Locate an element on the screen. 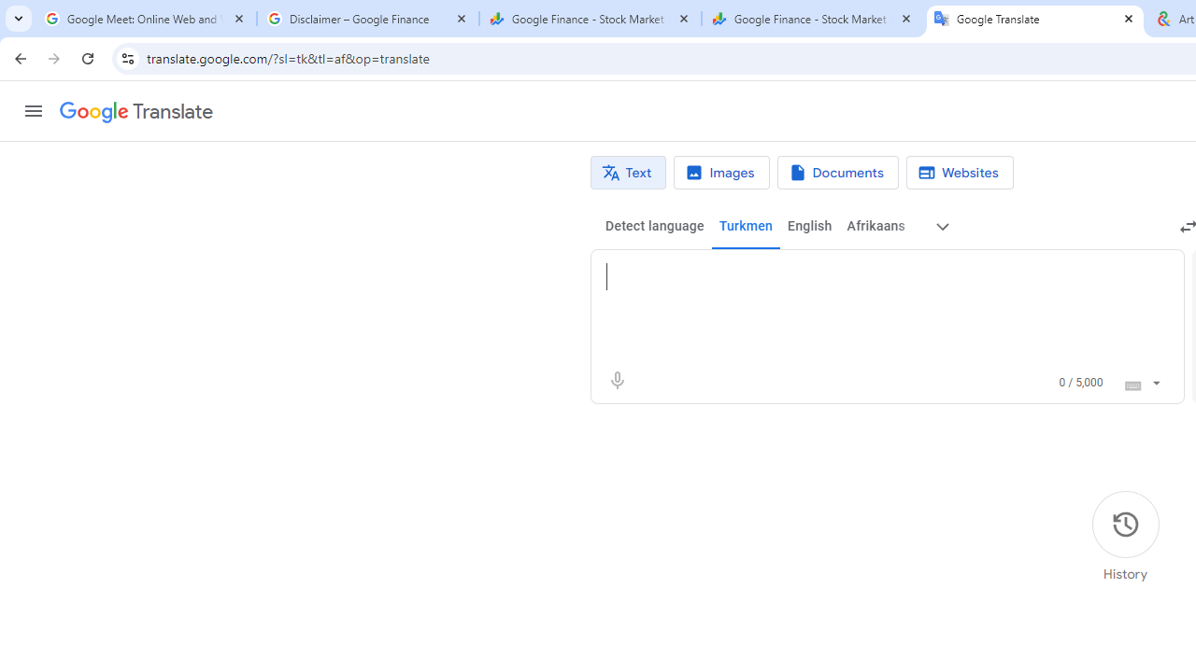 The width and height of the screenshot is (1196, 672). Show the Input Tools menu is located at coordinates (1155, 380).